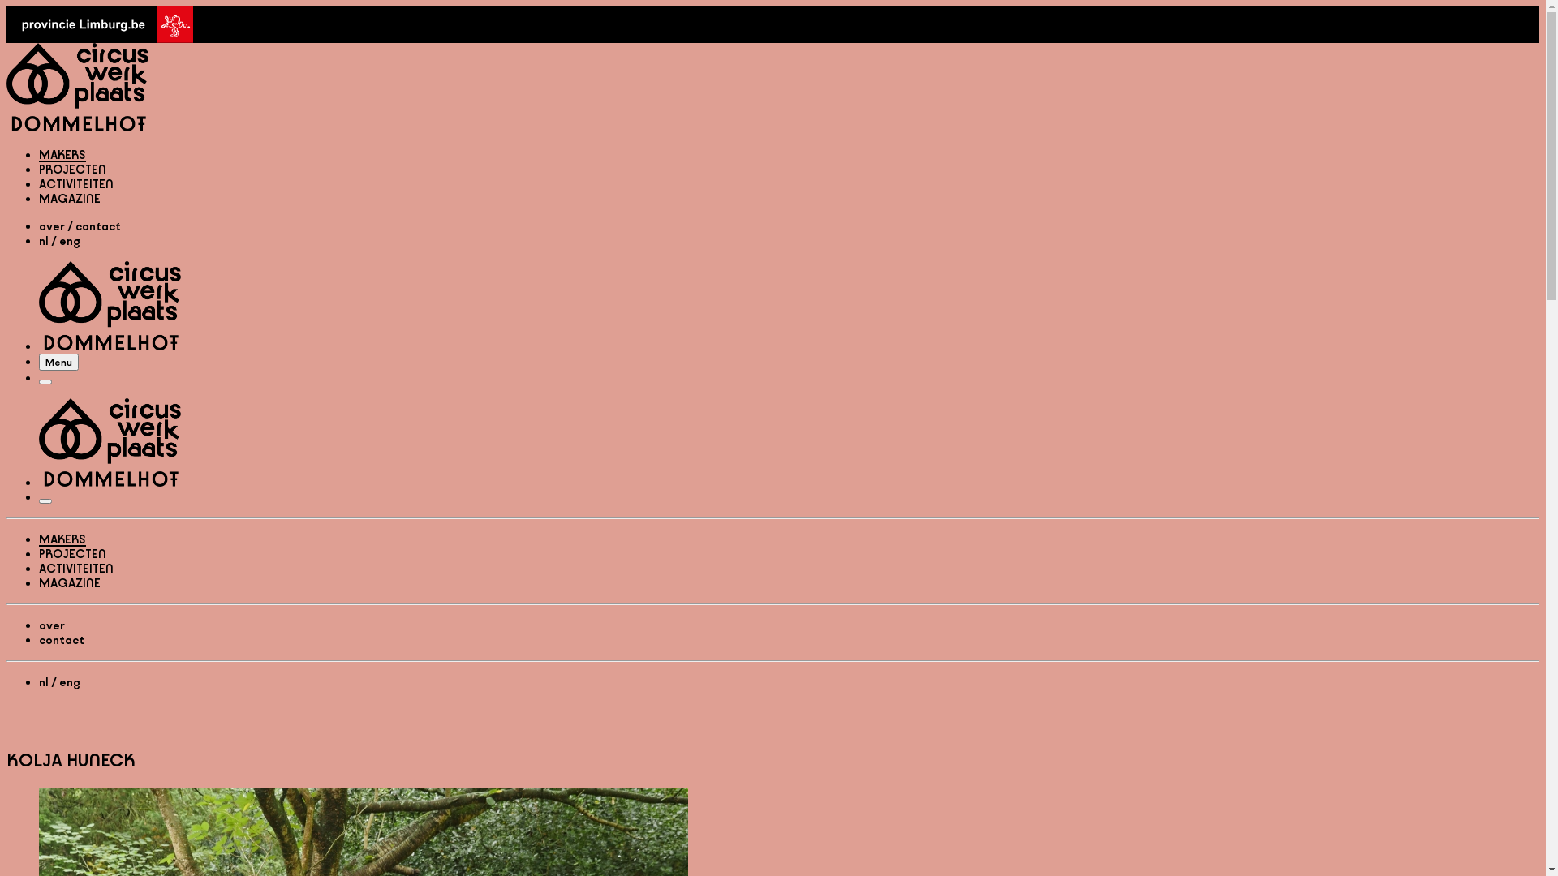 The image size is (1558, 876). I want to click on MAGAZINE, so click(70, 582).